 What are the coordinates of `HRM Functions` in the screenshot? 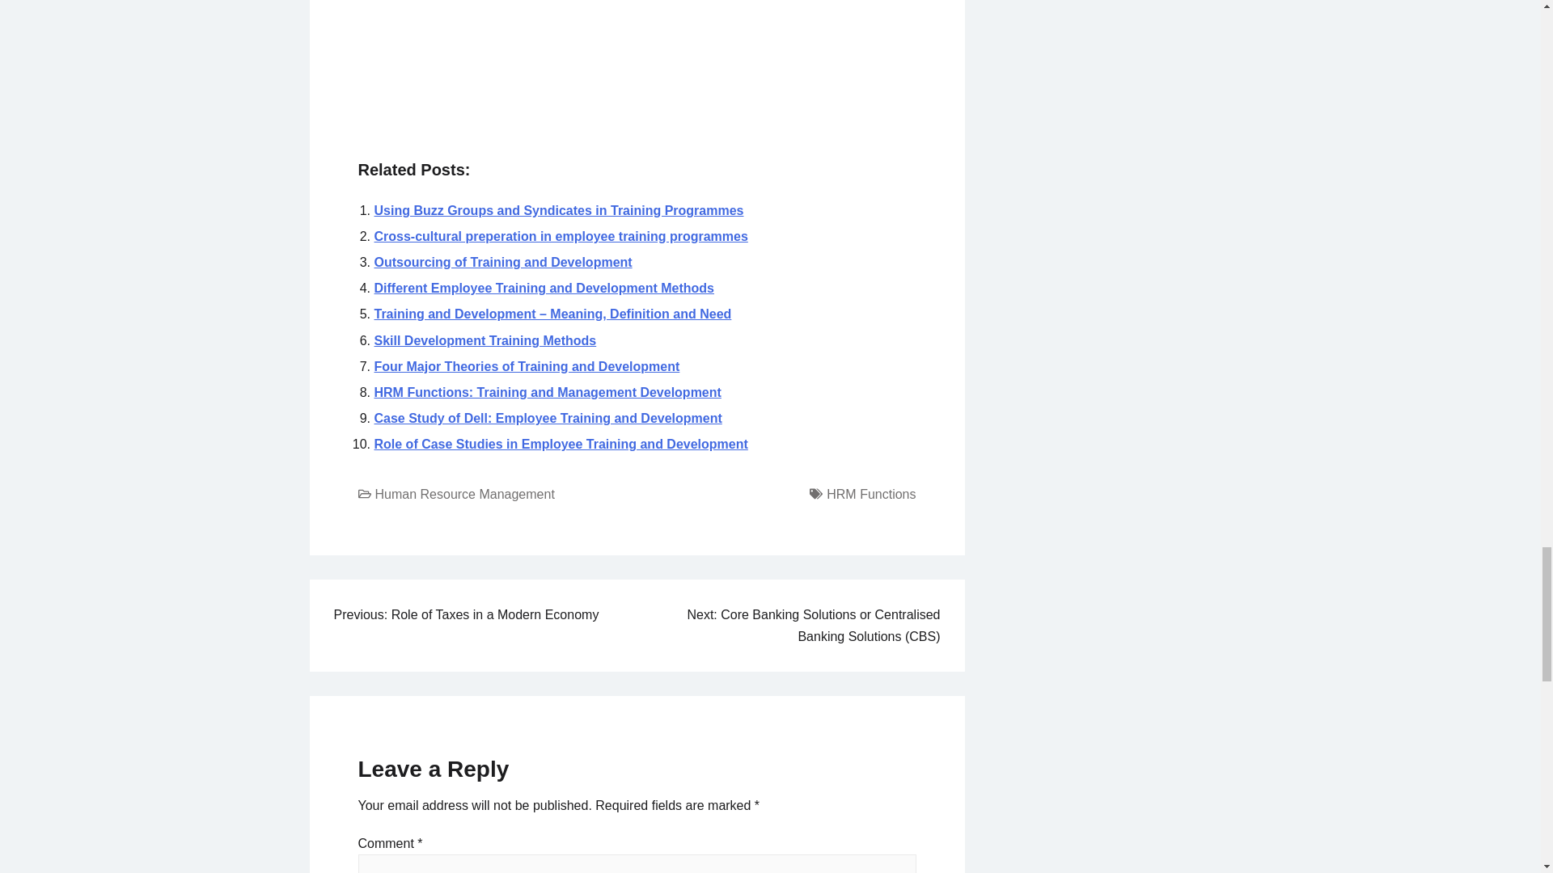 It's located at (870, 493).